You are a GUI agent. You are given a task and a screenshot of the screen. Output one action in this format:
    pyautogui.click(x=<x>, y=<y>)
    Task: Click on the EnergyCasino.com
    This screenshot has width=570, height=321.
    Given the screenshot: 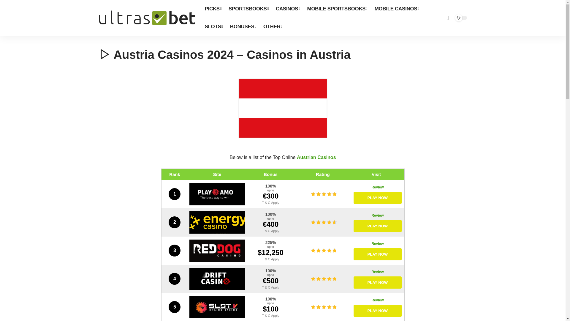 What is the action you would take?
    pyautogui.click(x=217, y=222)
    